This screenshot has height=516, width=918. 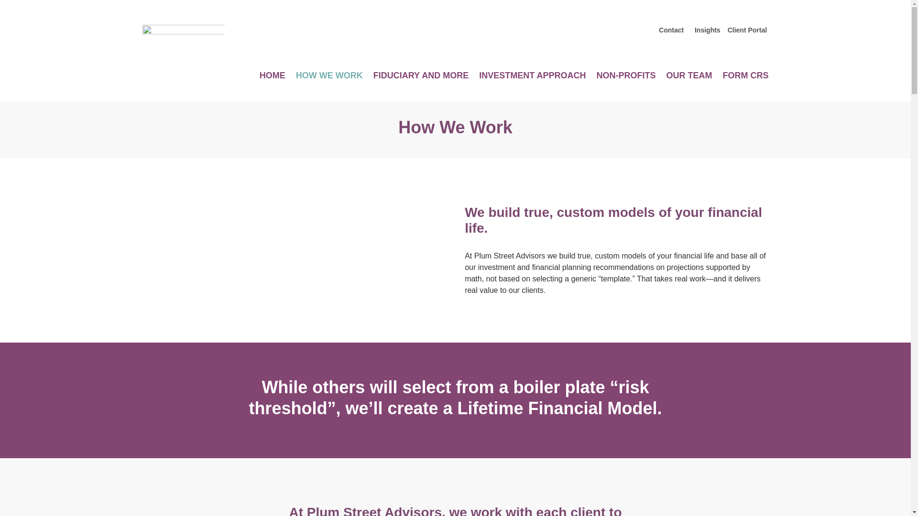 What do you see at coordinates (746, 77) in the screenshot?
I see `FORM CRS` at bounding box center [746, 77].